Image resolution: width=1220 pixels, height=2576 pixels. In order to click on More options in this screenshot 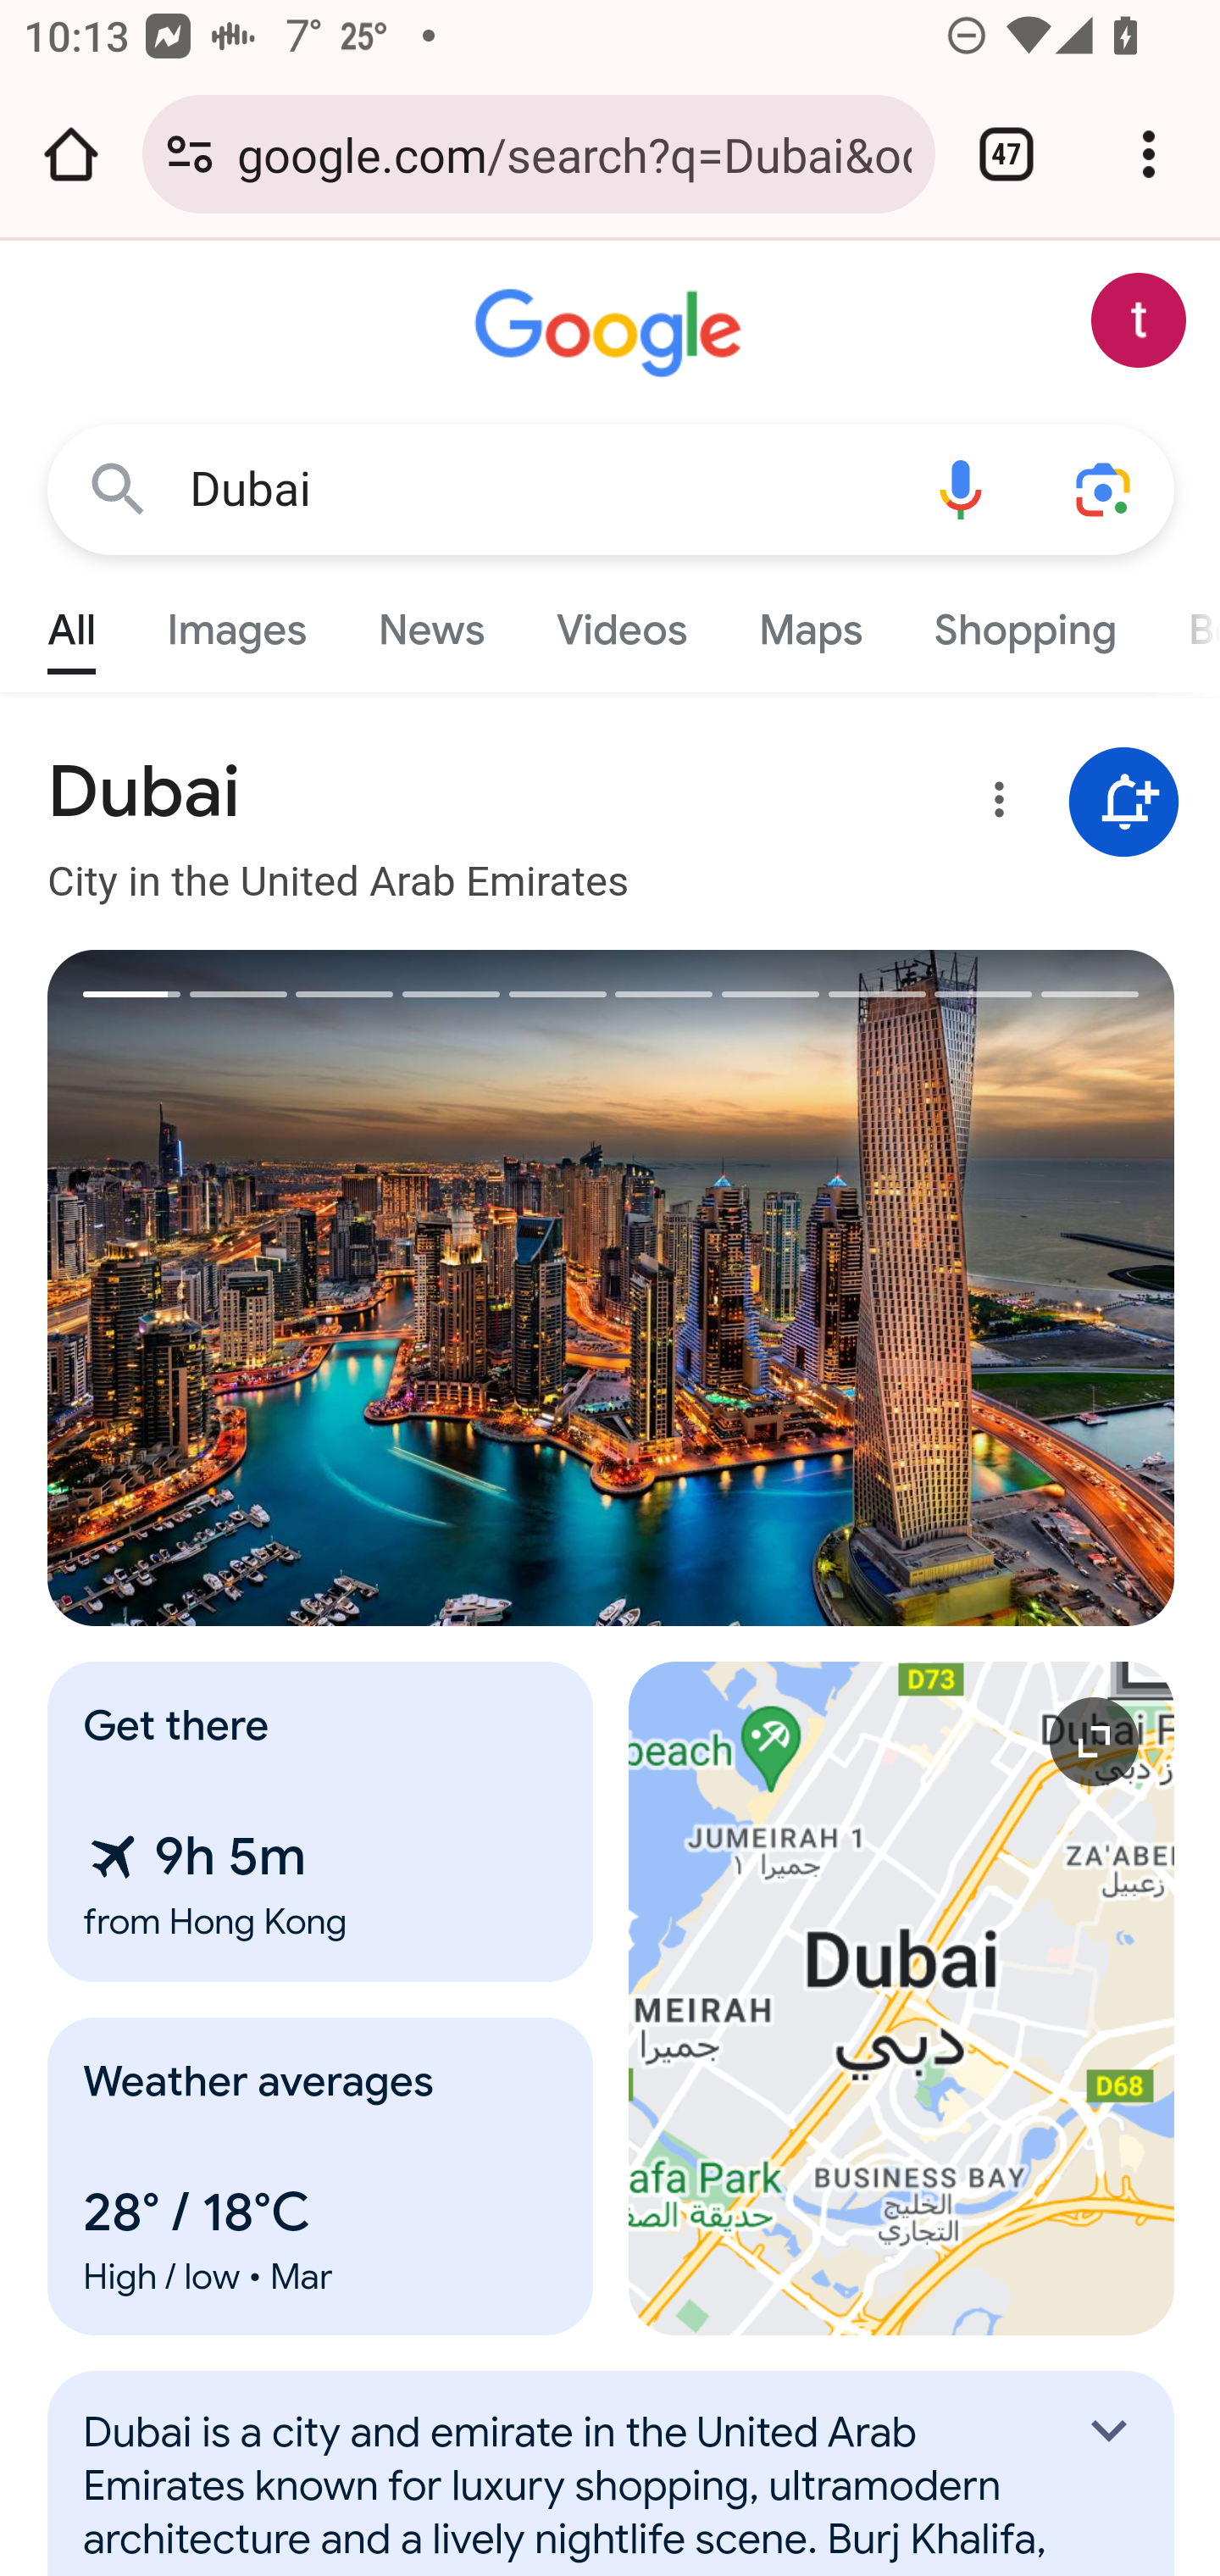, I will do `click(994, 805)`.